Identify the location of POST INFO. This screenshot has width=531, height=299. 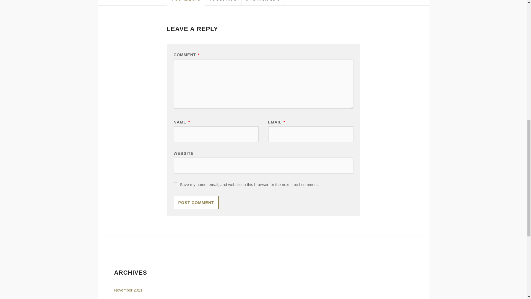
(223, 3).